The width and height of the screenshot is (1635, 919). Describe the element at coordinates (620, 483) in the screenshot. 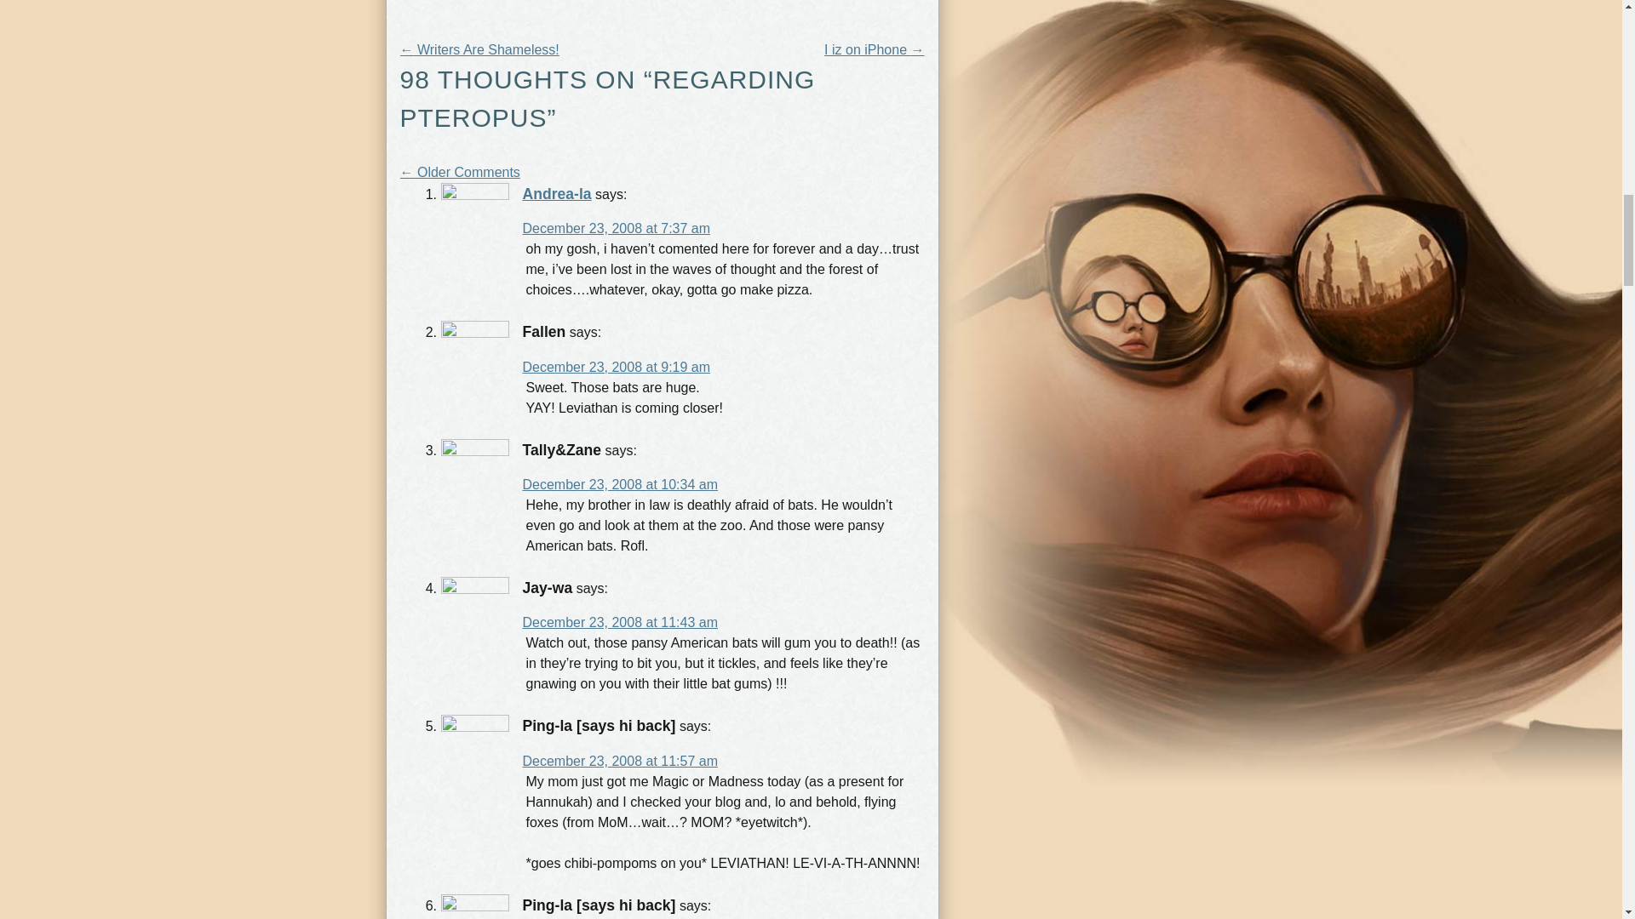

I see `December 23, 2008 at 10:34 am` at that location.